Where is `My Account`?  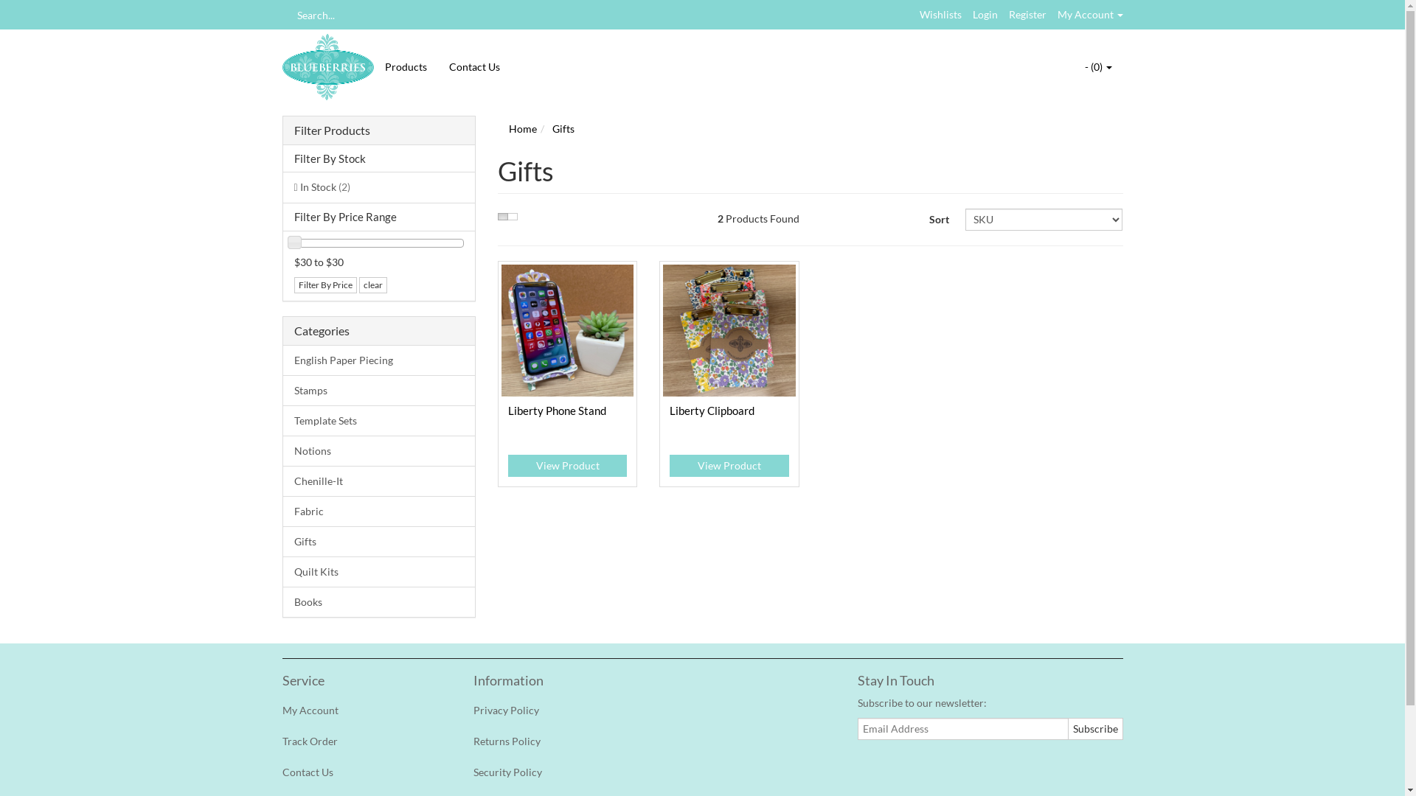
My Account is located at coordinates (361, 711).